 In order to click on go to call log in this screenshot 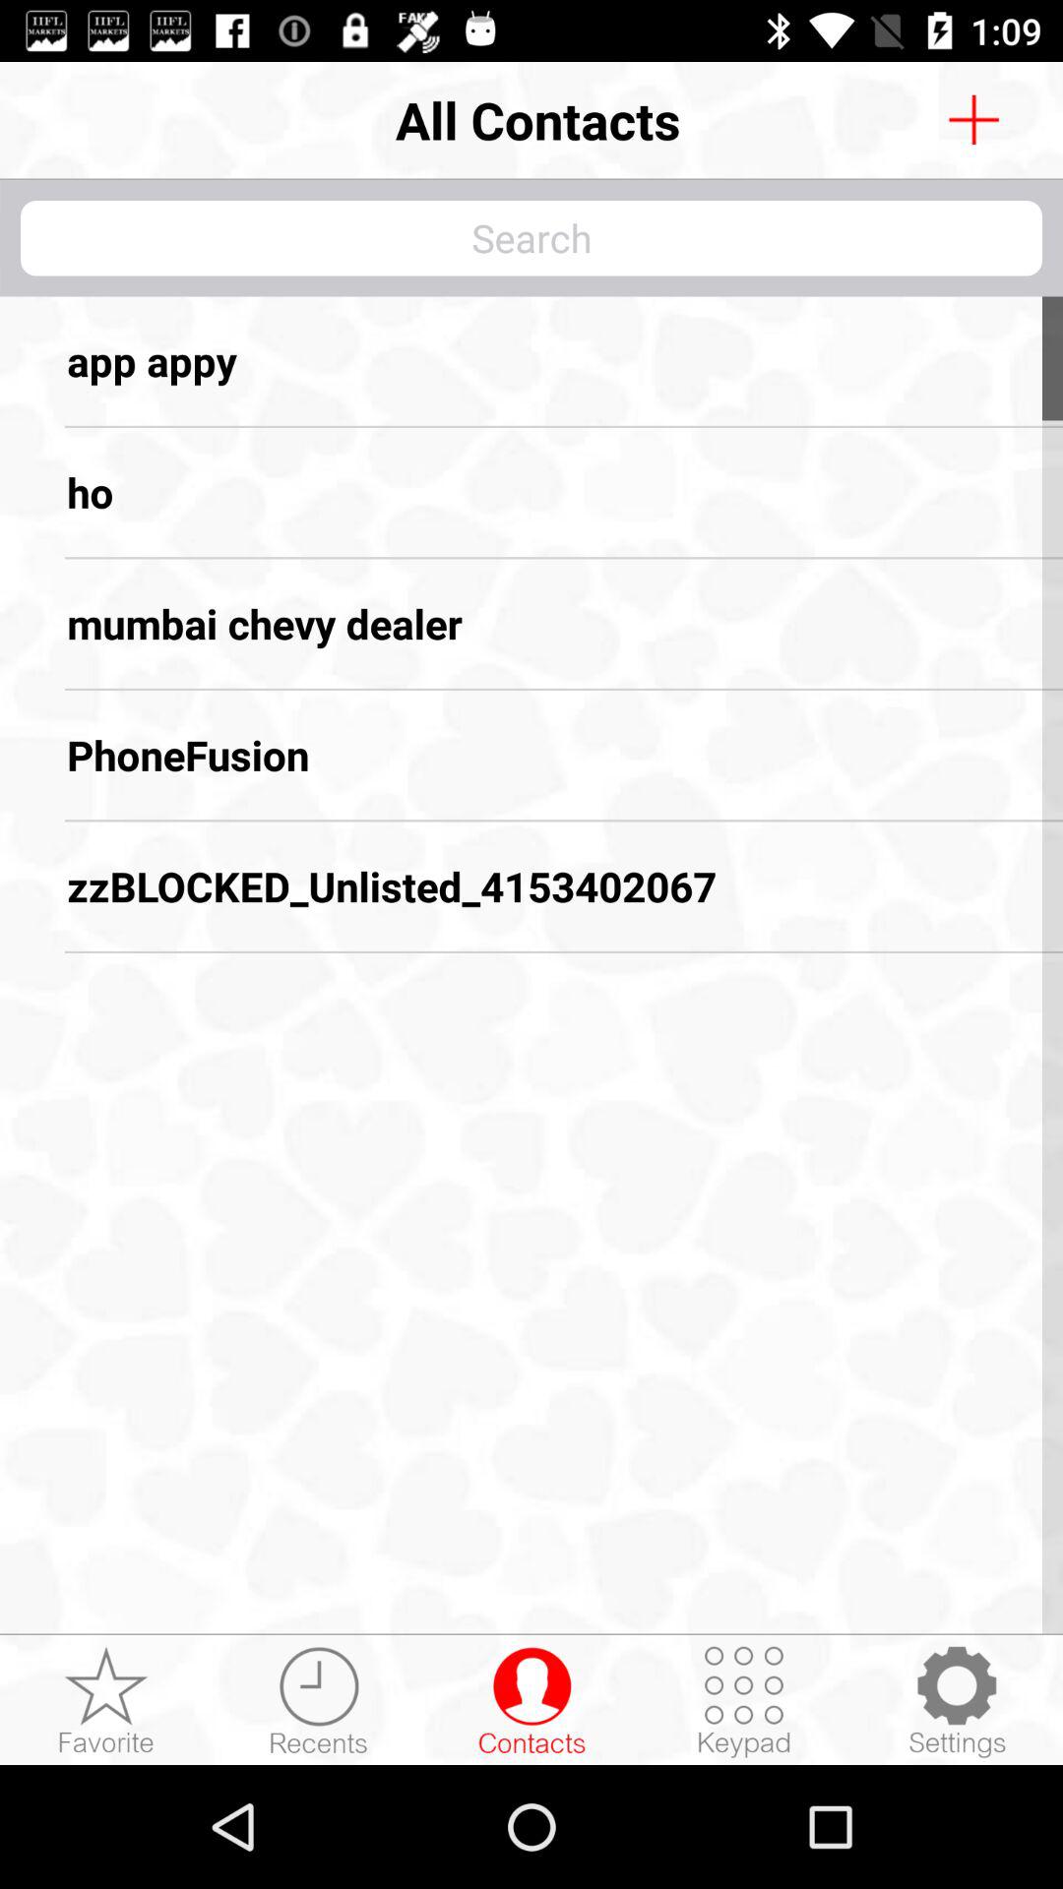, I will do `click(319, 1701)`.